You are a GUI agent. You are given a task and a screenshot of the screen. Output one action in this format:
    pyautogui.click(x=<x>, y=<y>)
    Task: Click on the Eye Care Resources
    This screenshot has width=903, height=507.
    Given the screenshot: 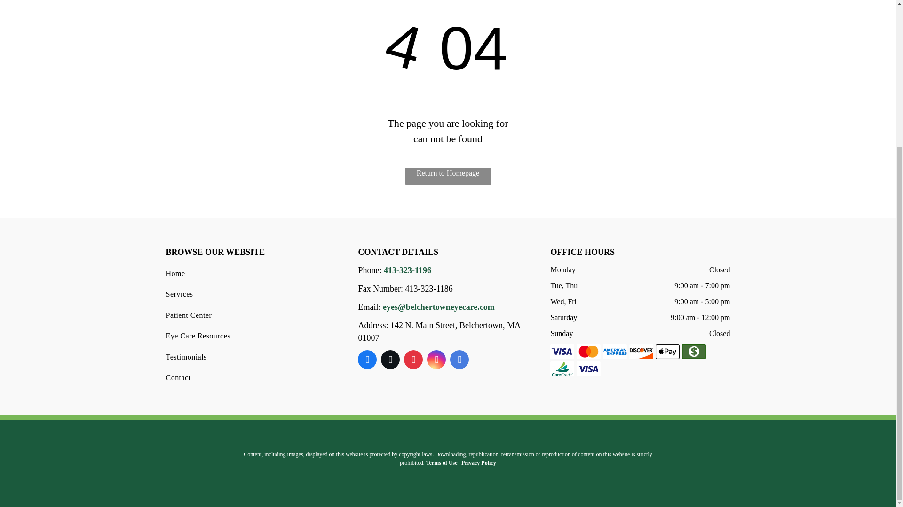 What is the action you would take?
    pyautogui.click(x=251, y=336)
    